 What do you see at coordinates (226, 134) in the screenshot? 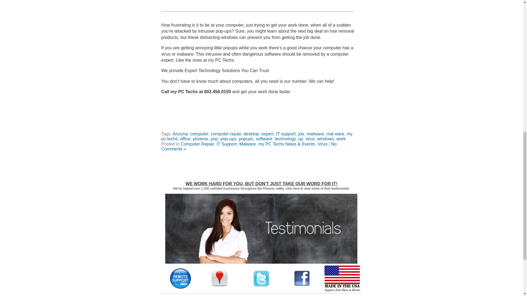
I see `computer repair` at bounding box center [226, 134].